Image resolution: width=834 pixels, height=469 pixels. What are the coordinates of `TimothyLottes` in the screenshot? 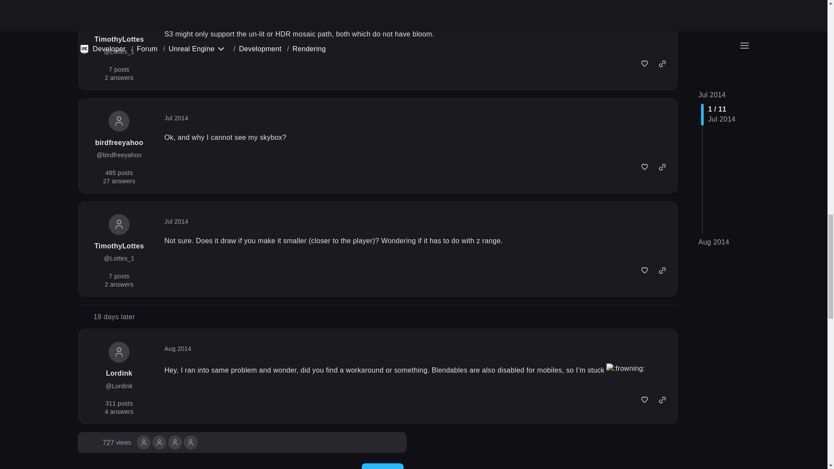 It's located at (190, 442).